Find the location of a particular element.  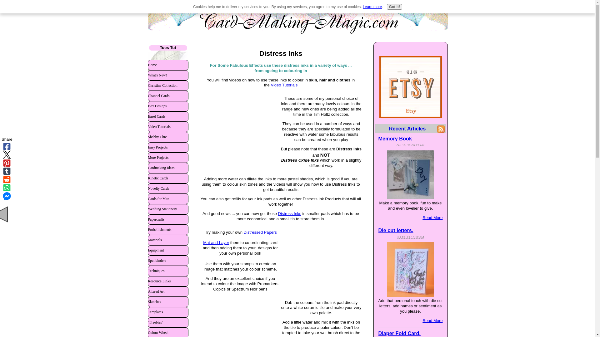

Easy Projects is located at coordinates (168, 147).